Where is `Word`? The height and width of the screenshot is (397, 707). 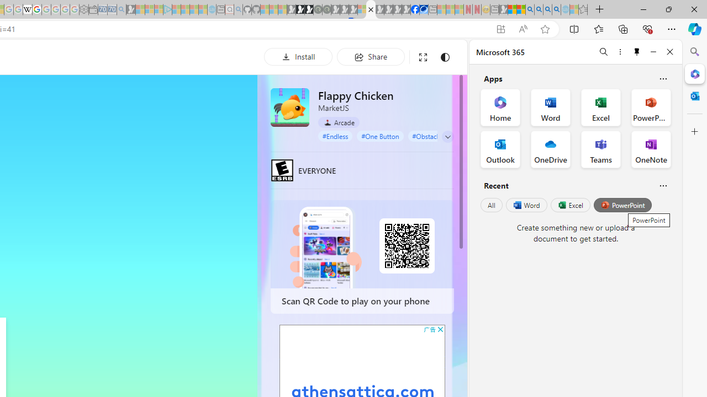
Word is located at coordinates (526, 205).